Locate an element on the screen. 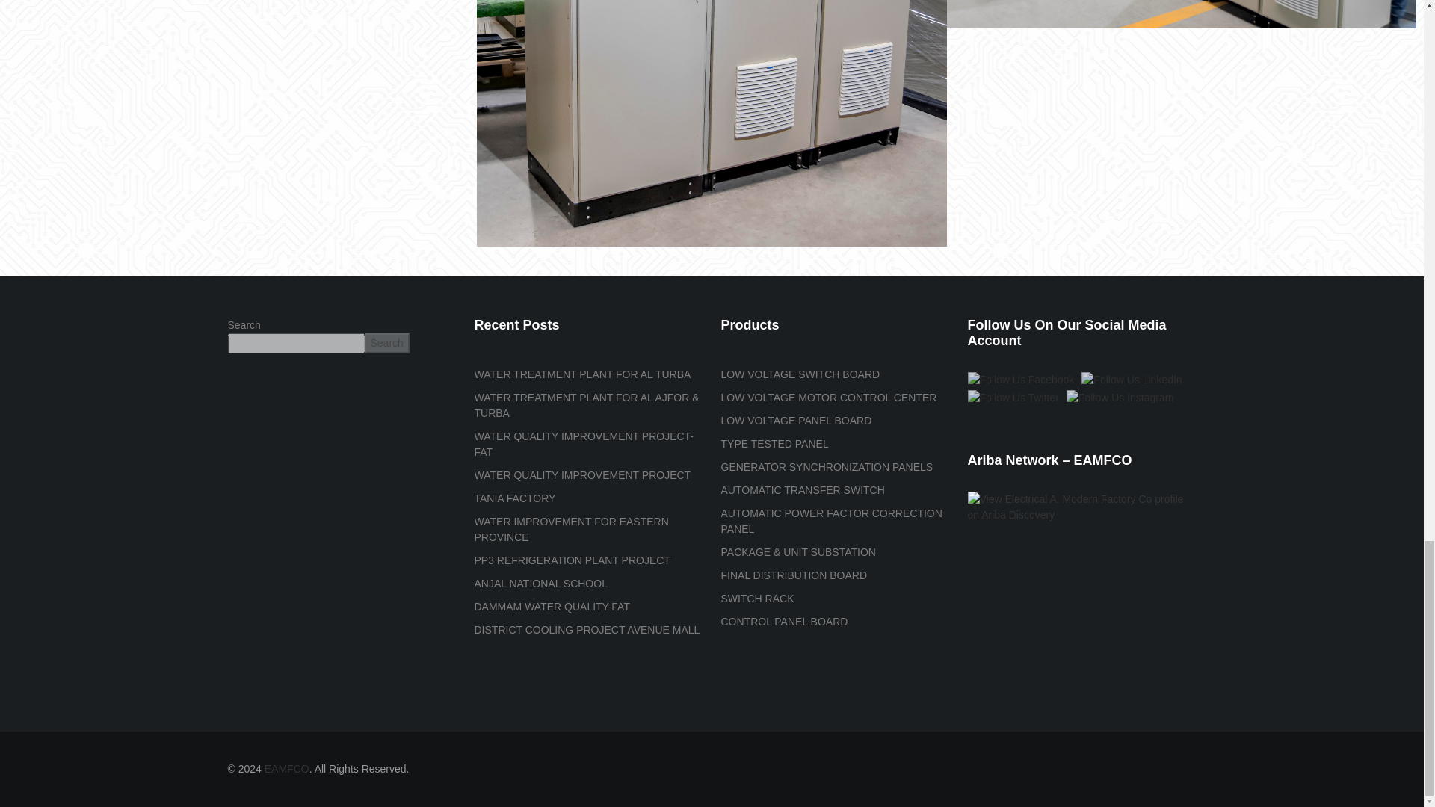 The image size is (1435, 807). Follow Us Twitter is located at coordinates (1013, 398).